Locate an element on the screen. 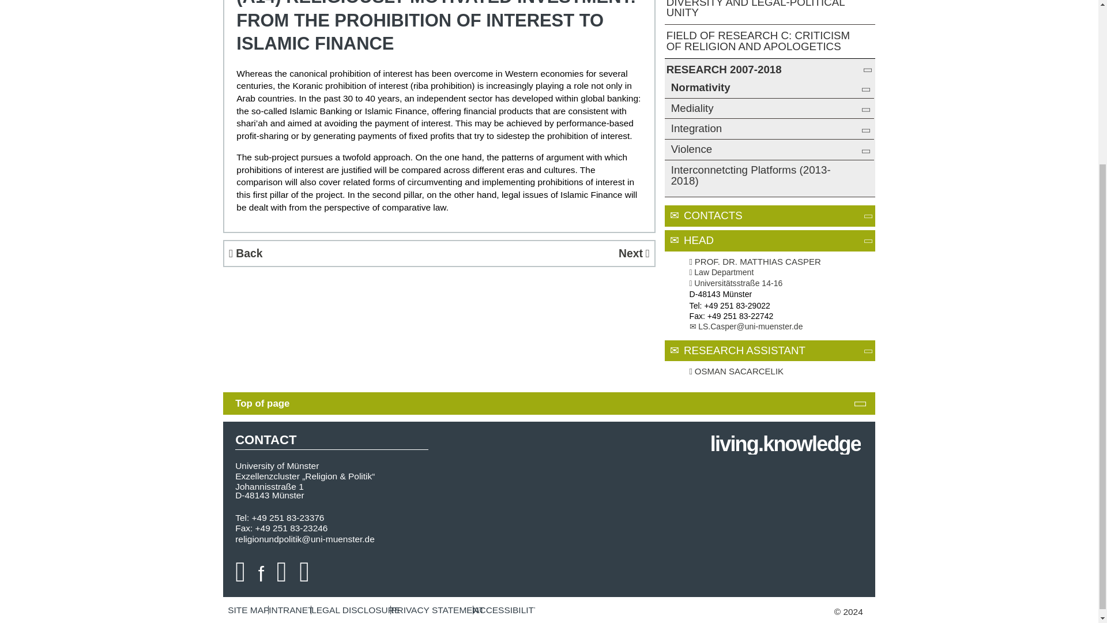 This screenshot has height=623, width=1107. ::A15 - Inter Faith Relations is located at coordinates (547, 253).